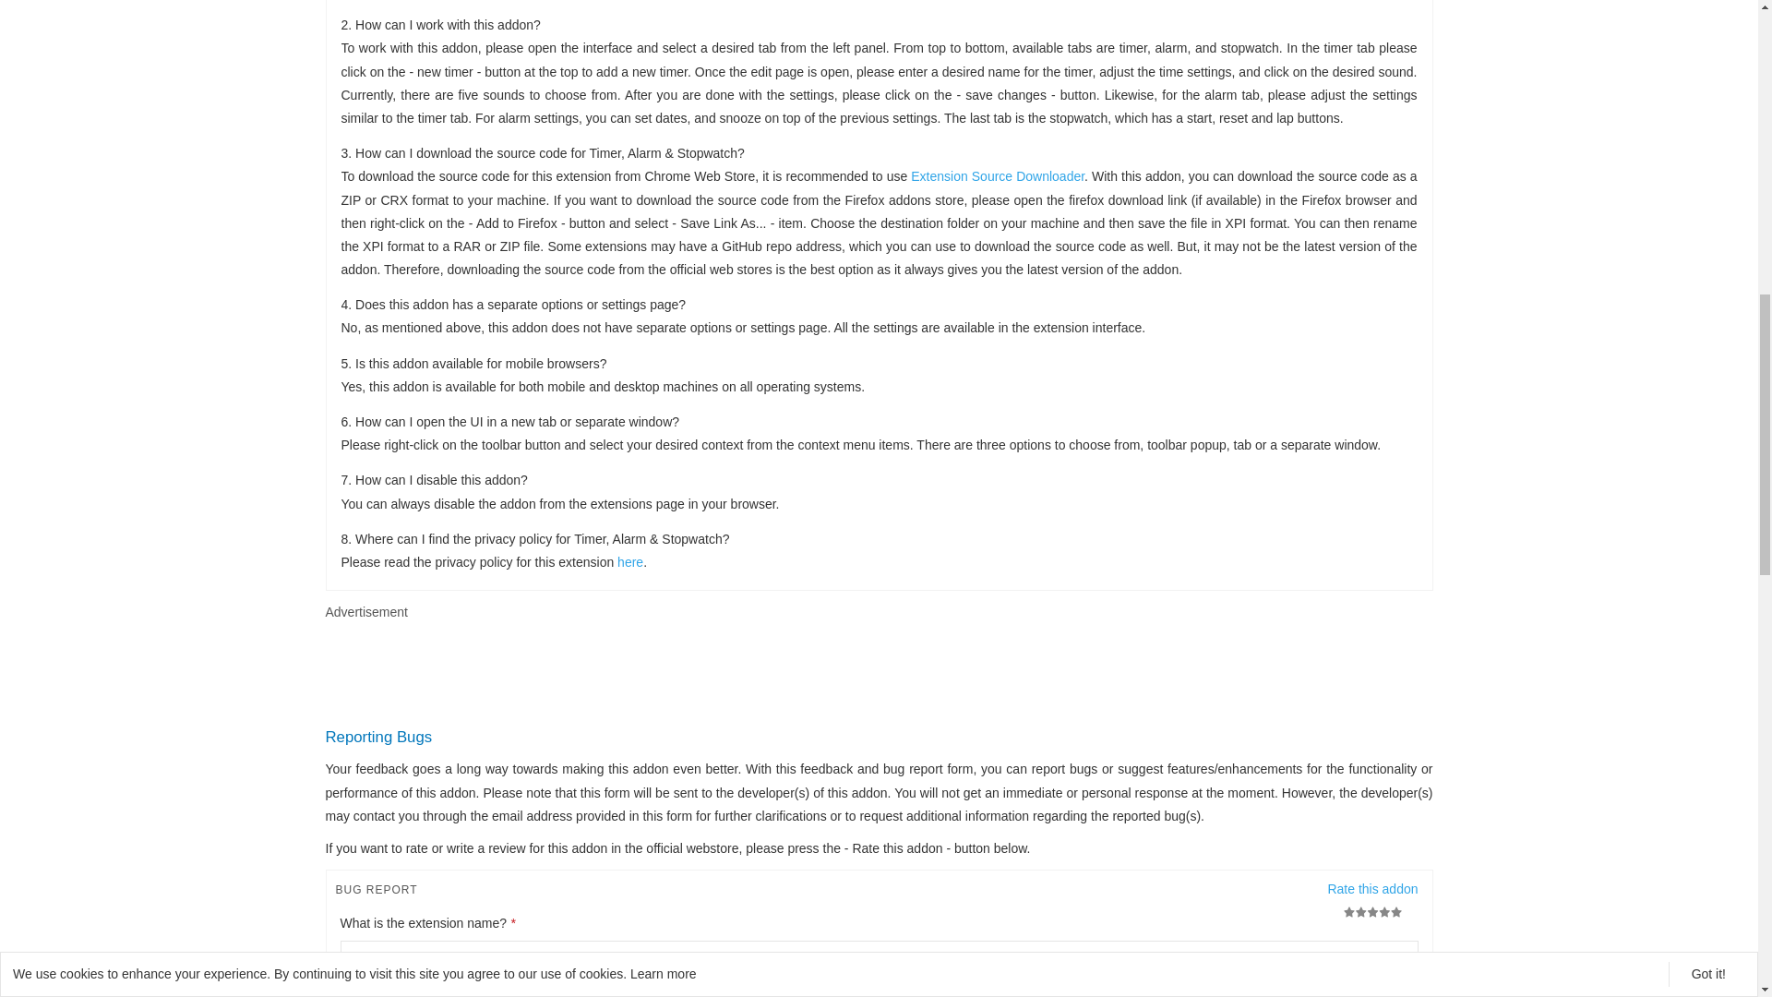 This screenshot has width=1772, height=997. Describe the element at coordinates (629, 561) in the screenshot. I see `here` at that location.